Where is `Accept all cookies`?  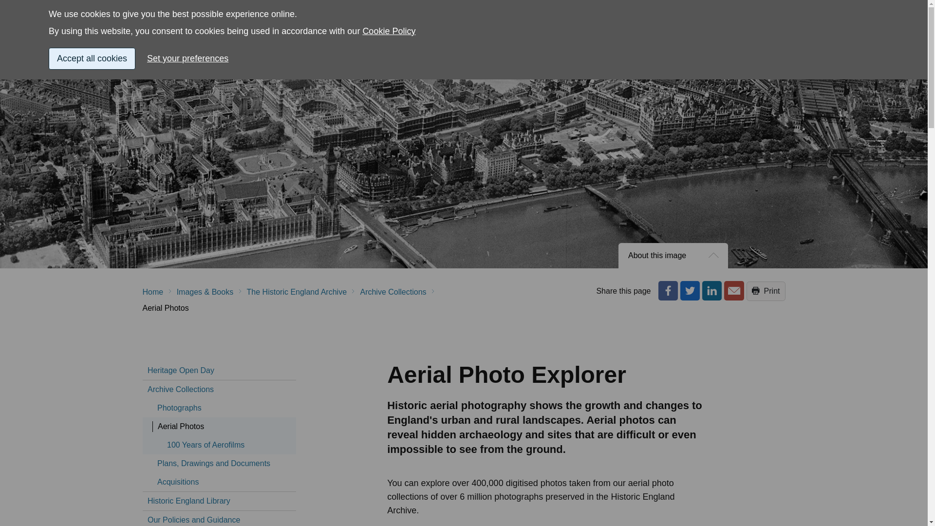
Accept all cookies is located at coordinates (92, 43).